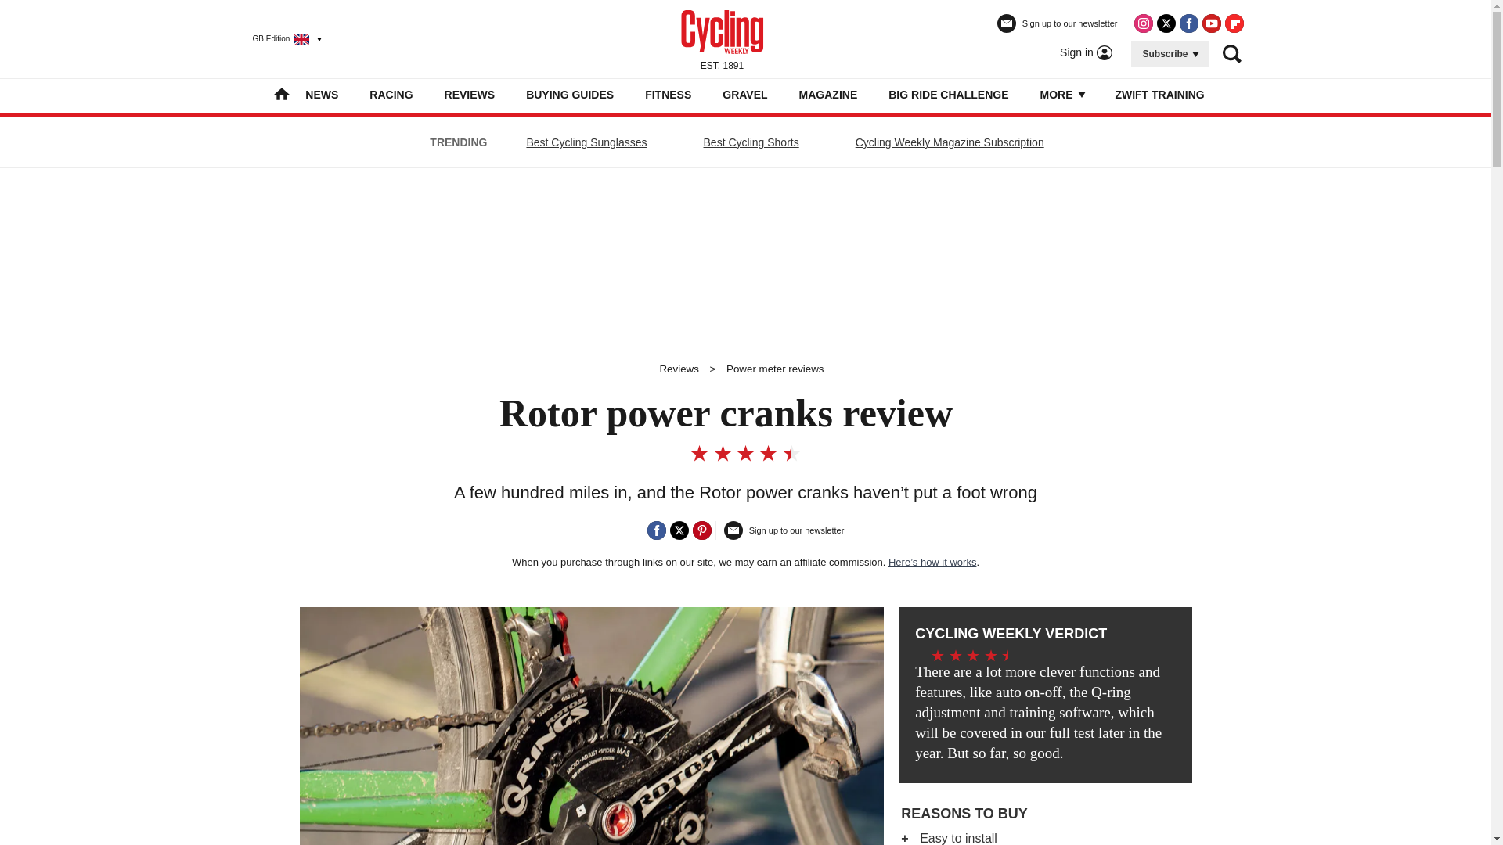 This screenshot has width=1503, height=845. Describe the element at coordinates (722, 38) in the screenshot. I see `EST. 1891` at that location.